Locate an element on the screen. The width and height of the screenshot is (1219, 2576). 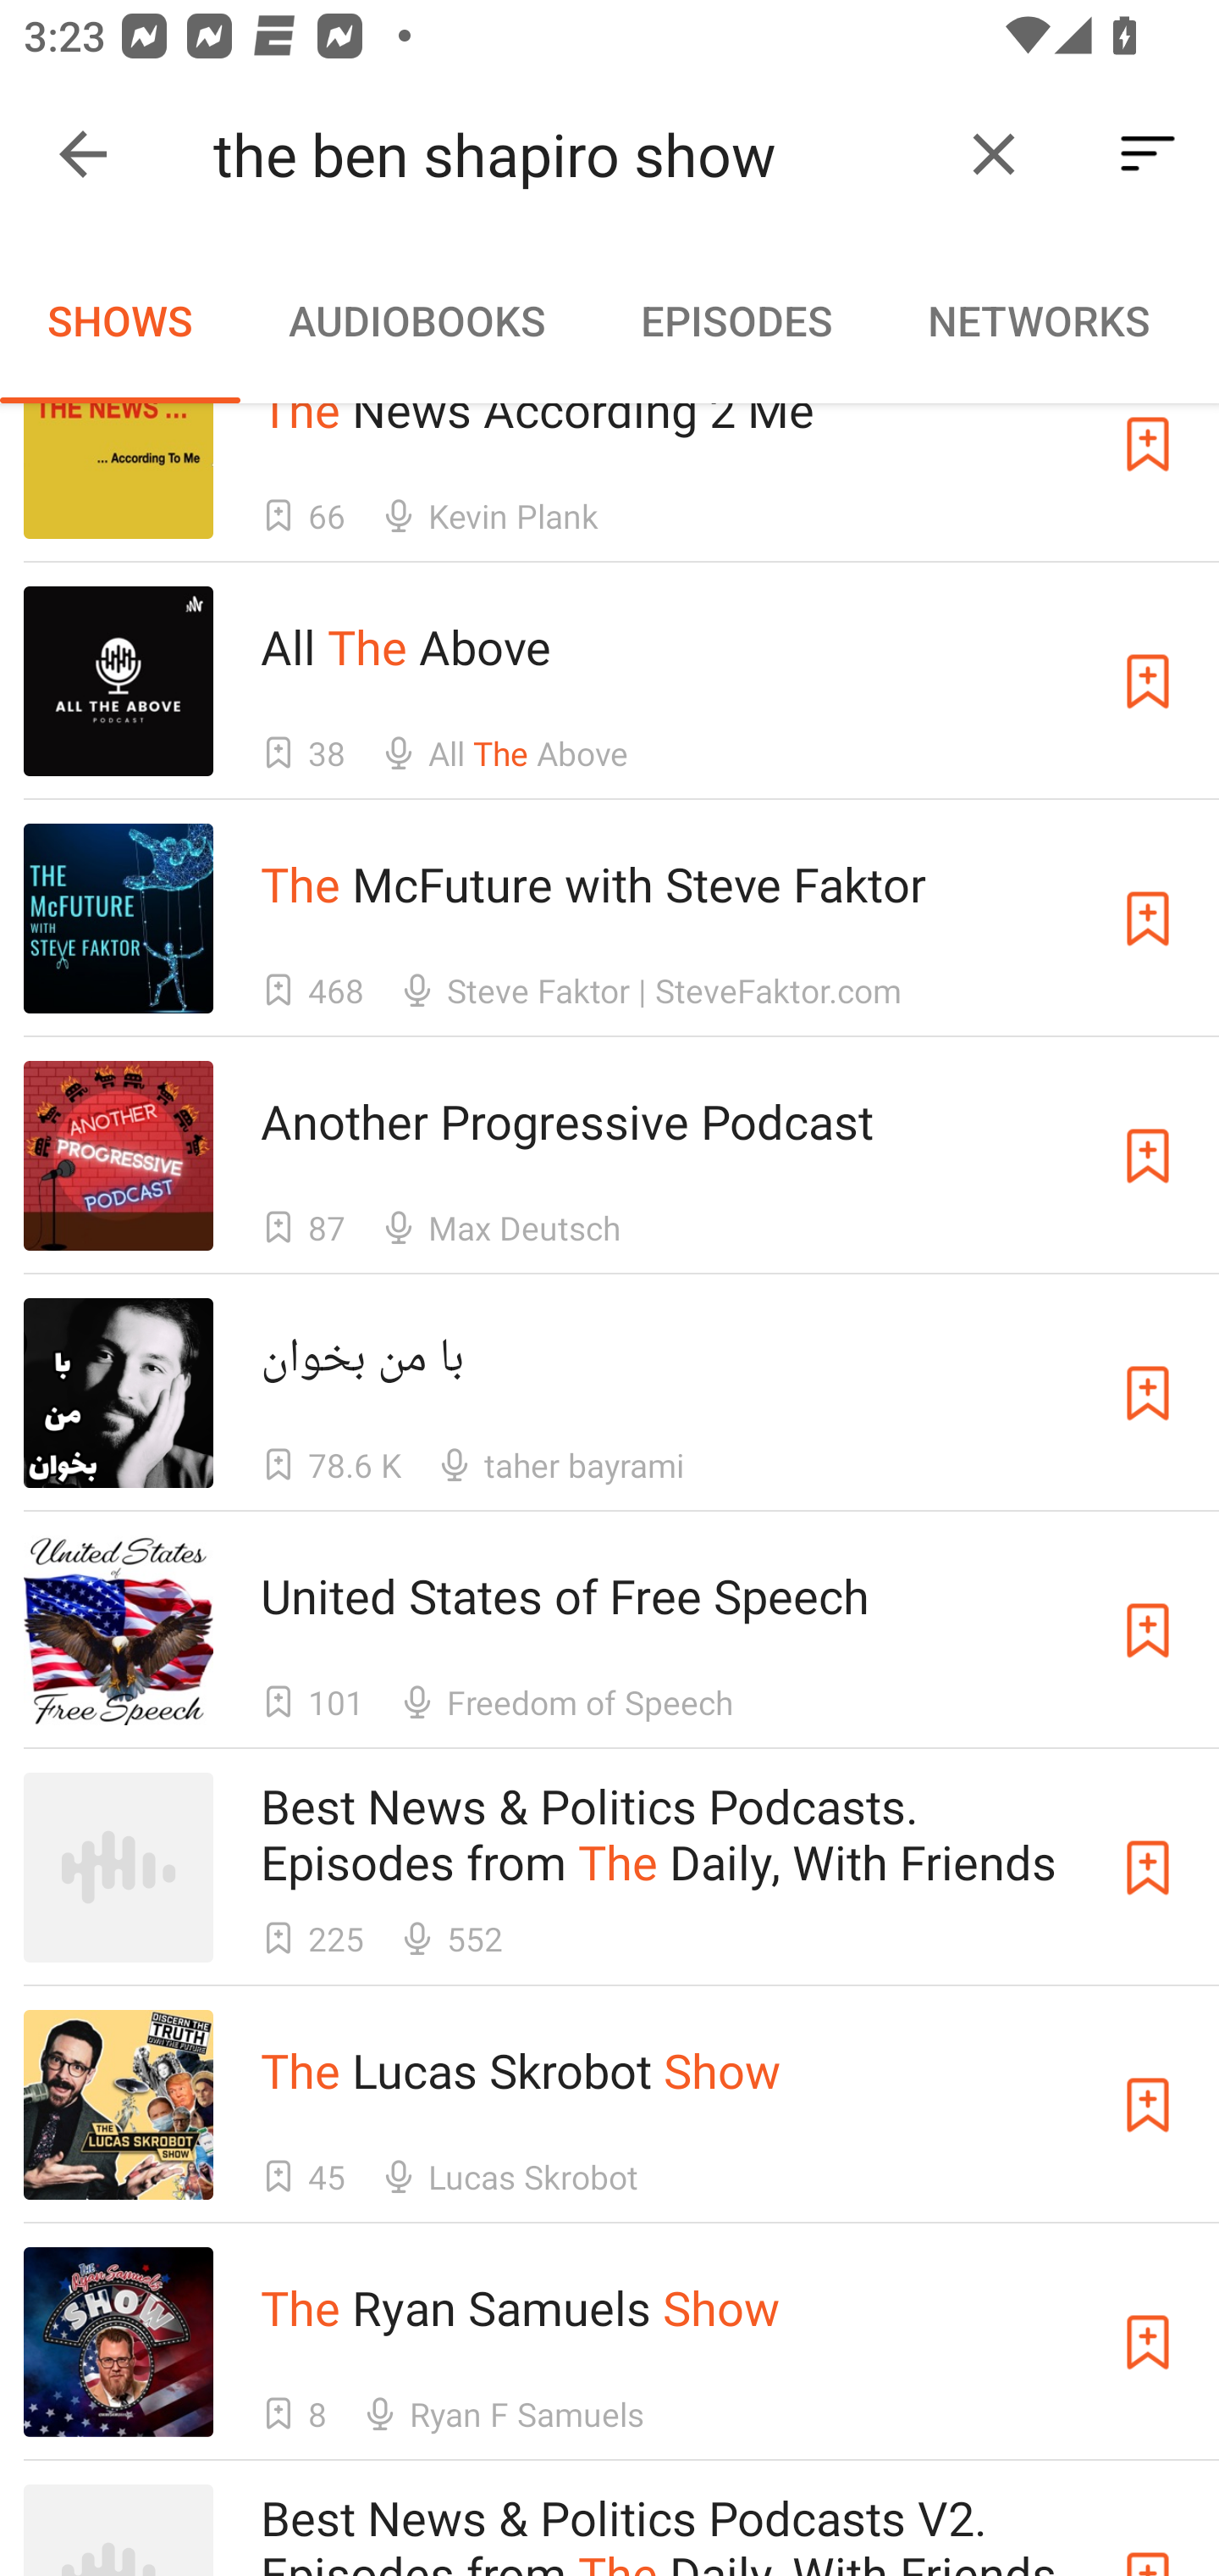
the ben shapiro show is located at coordinates (574, 154).